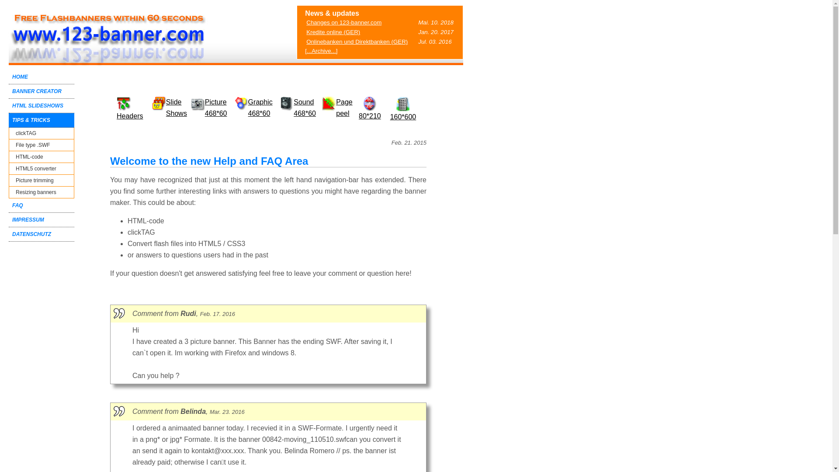 The height and width of the screenshot is (472, 839). What do you see at coordinates (42, 181) in the screenshot?
I see `Picture trimming` at bounding box center [42, 181].